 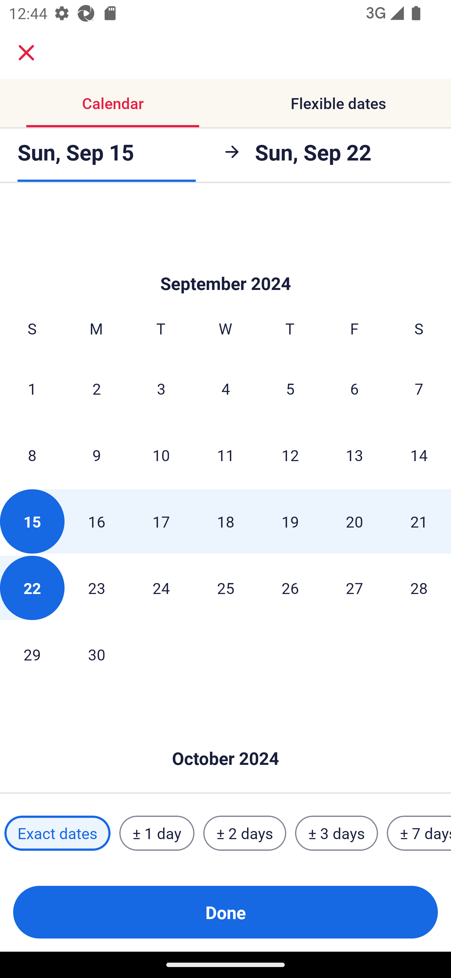 What do you see at coordinates (96, 455) in the screenshot?
I see `9 Monday, September 9, 2024` at bounding box center [96, 455].